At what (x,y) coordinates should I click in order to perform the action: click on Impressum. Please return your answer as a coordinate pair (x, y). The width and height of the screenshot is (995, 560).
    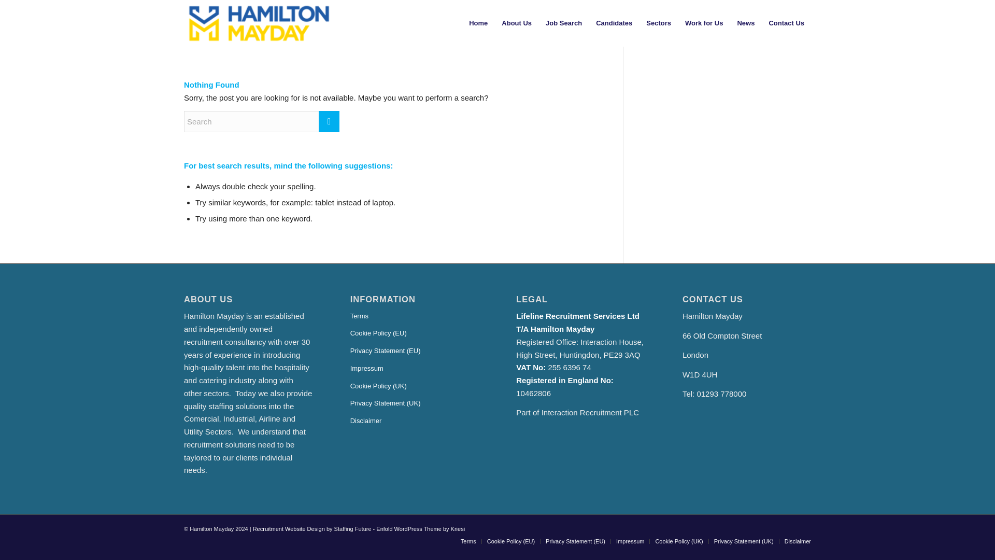
    Looking at the image, I should click on (630, 541).